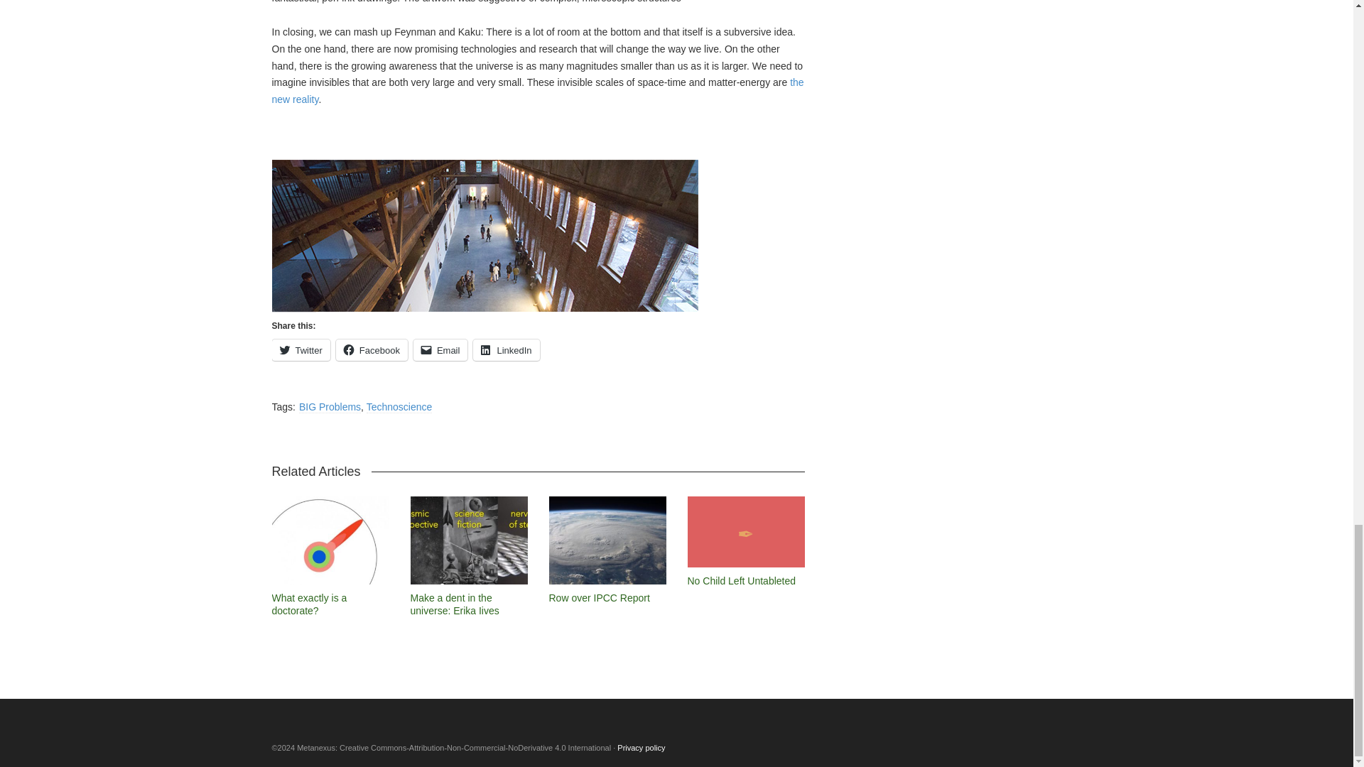 The height and width of the screenshot is (767, 1364). Describe the element at coordinates (308, 604) in the screenshot. I see `Permanent Link to What exactly is a doctorate?` at that location.